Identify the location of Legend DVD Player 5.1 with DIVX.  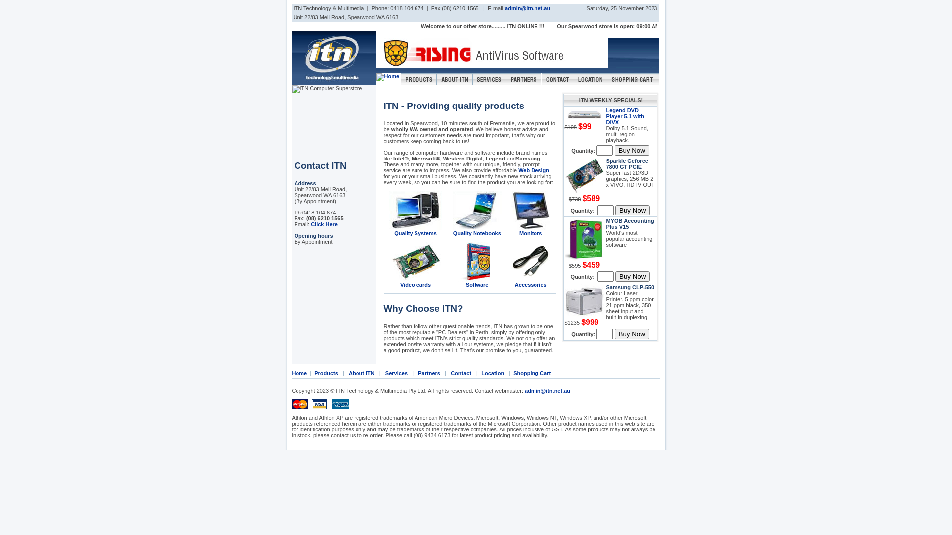
(625, 116).